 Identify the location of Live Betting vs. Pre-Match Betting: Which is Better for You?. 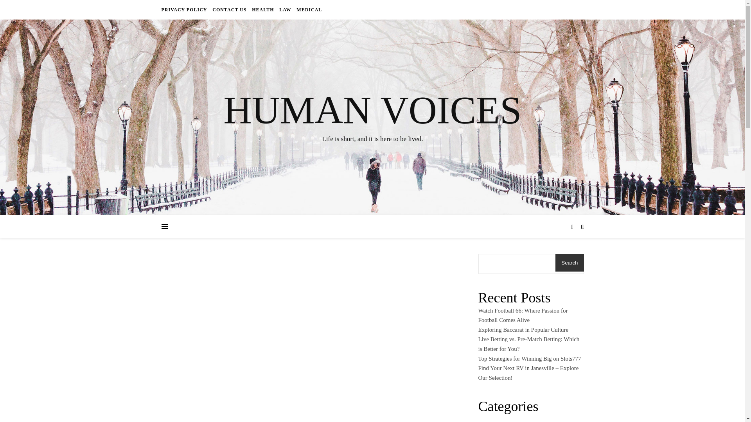
(528, 344).